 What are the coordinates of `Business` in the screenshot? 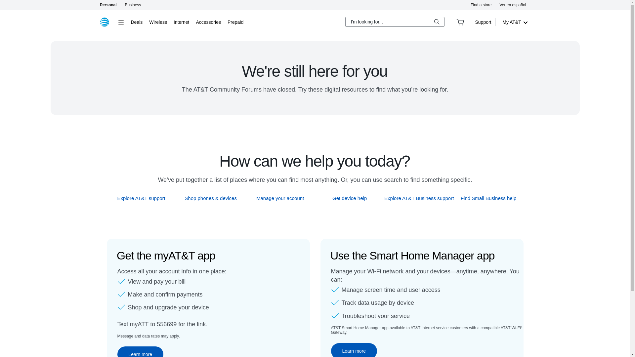 It's located at (133, 5).